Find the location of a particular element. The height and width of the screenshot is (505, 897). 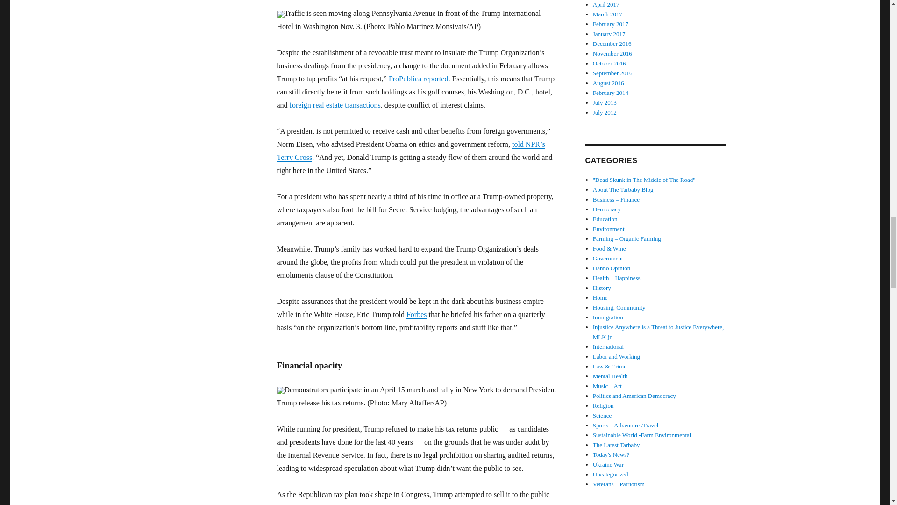

Stories of injustice and justice is located at coordinates (658, 332).